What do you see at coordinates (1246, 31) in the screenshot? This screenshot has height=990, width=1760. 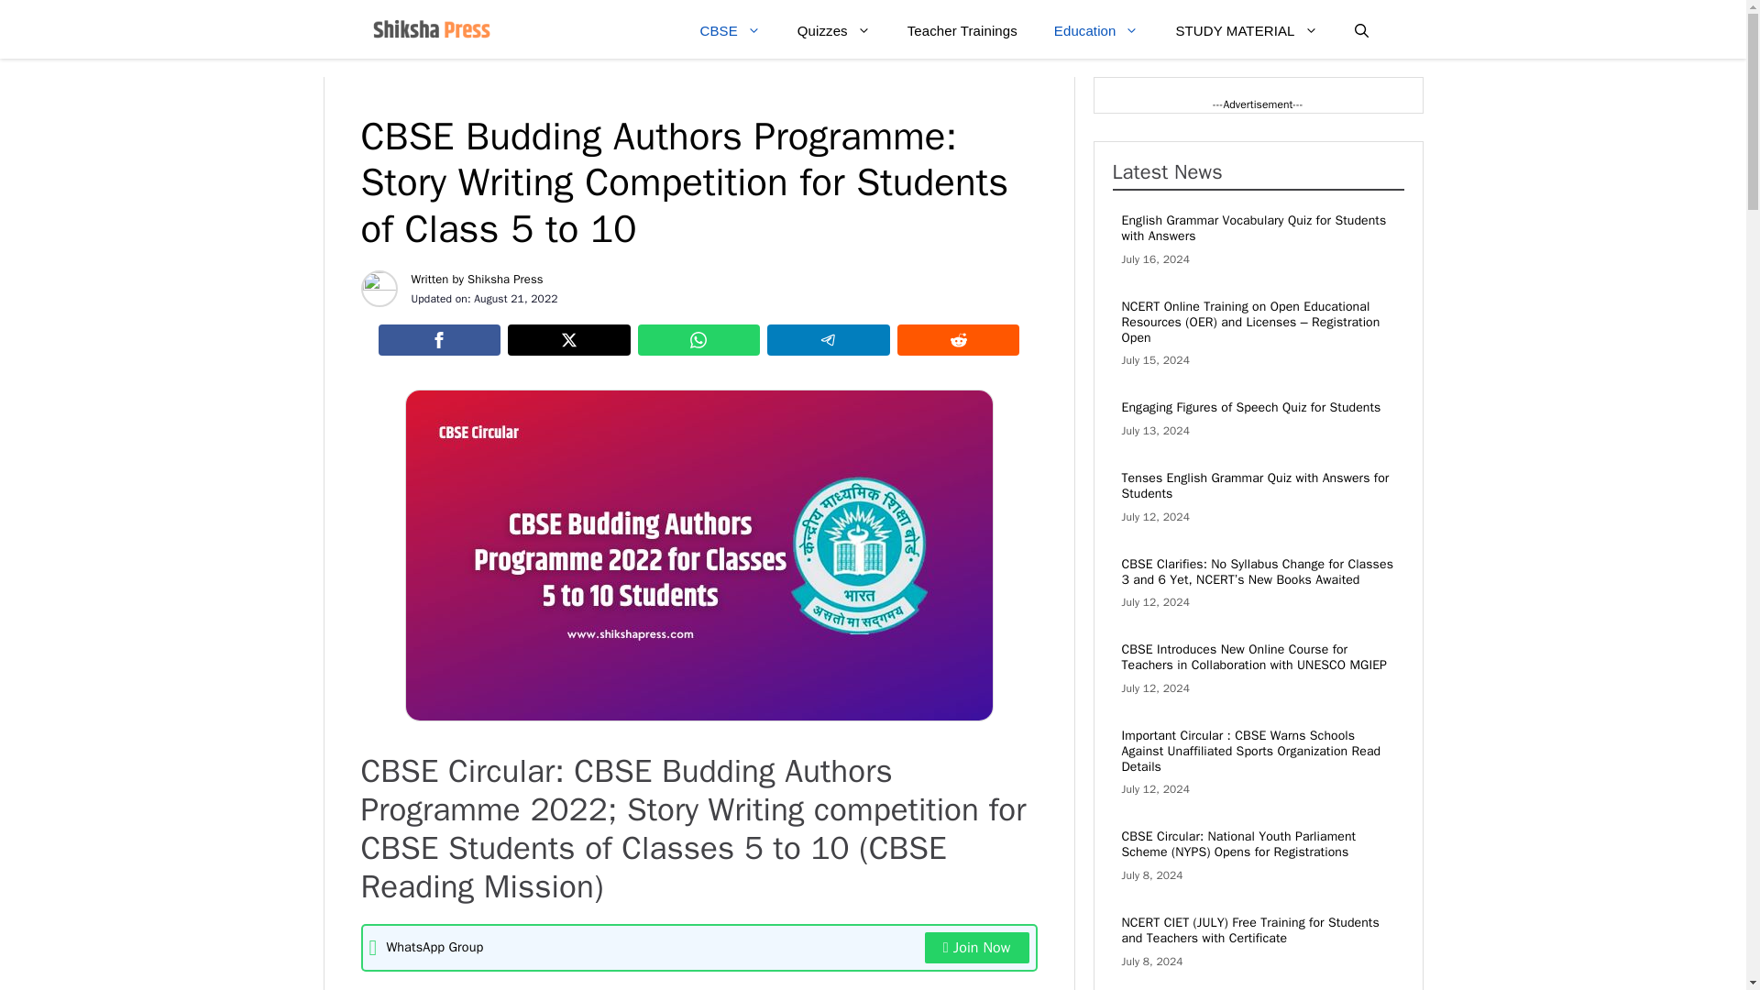 I see `STUDY MATERIAL` at bounding box center [1246, 31].